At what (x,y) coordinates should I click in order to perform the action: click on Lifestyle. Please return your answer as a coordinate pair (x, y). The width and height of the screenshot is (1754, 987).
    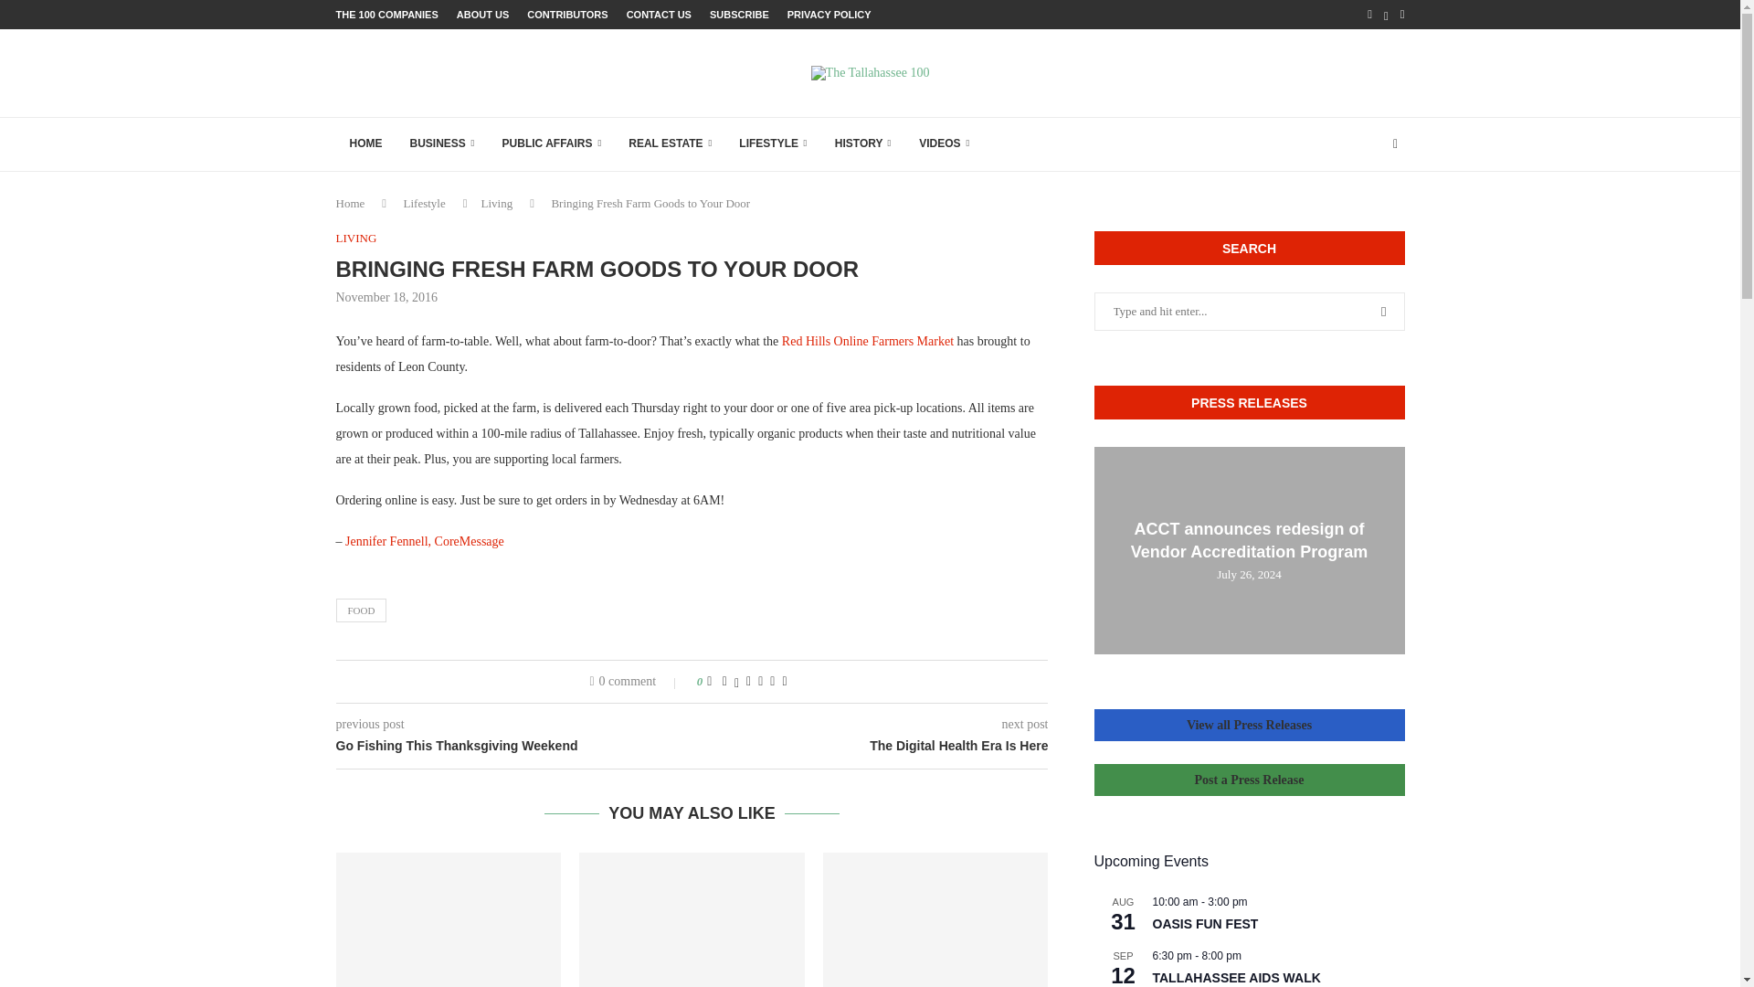
    Looking at the image, I should click on (424, 203).